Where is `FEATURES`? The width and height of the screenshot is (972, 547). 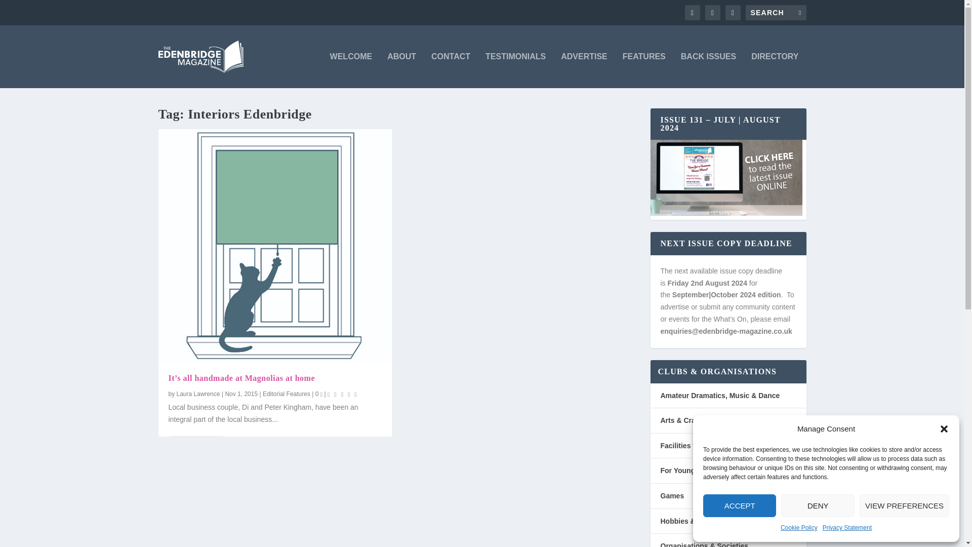 FEATURES is located at coordinates (644, 70).